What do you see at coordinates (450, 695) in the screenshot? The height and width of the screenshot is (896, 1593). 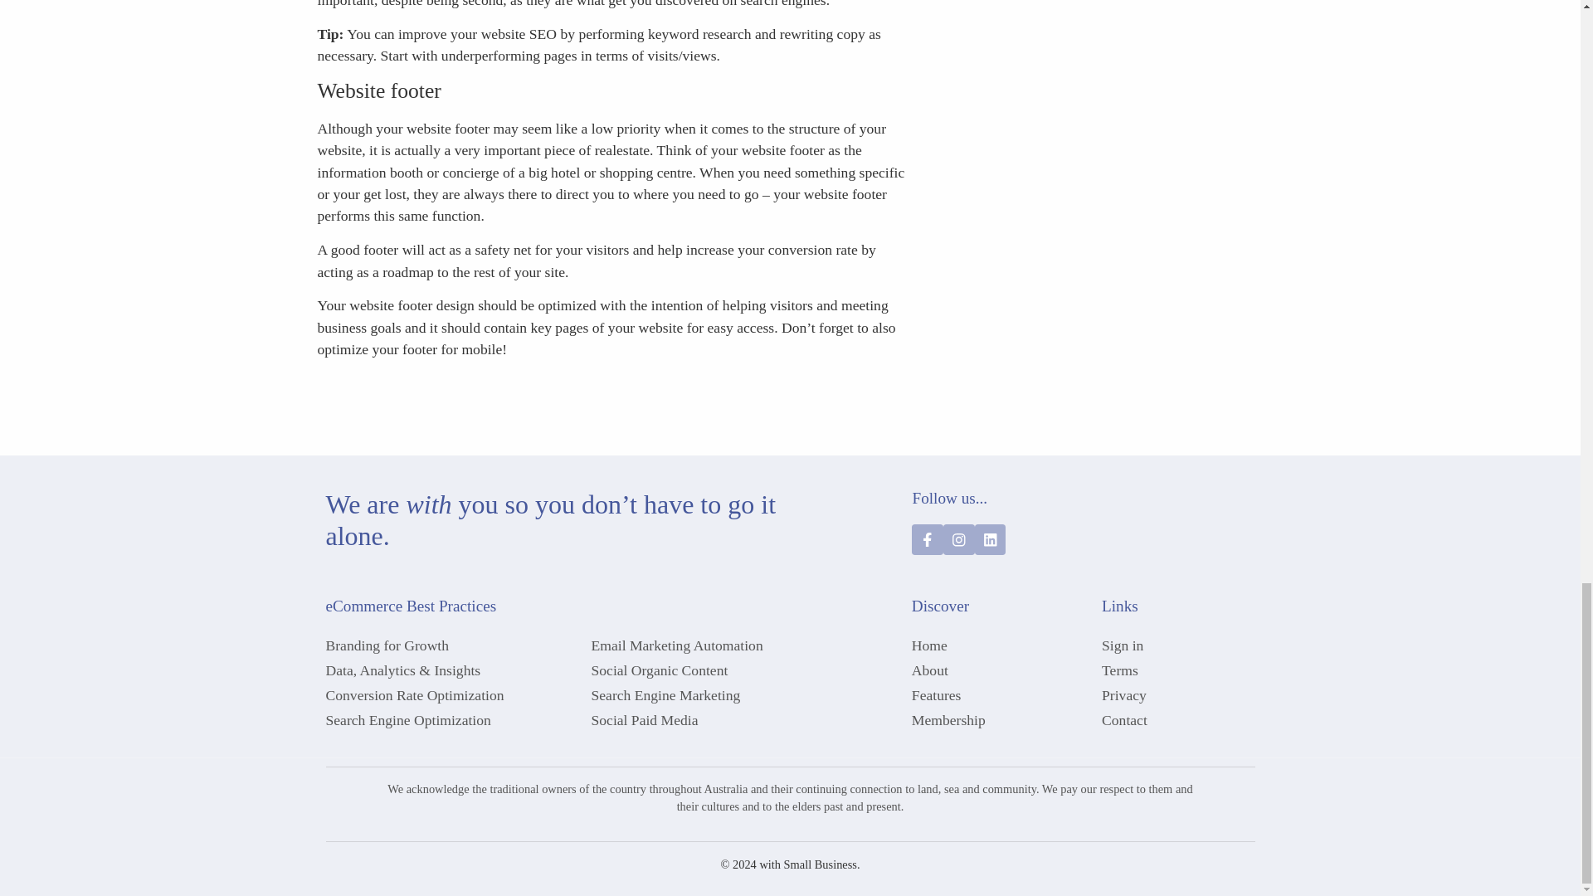 I see `Conversion Rate Optimization` at bounding box center [450, 695].